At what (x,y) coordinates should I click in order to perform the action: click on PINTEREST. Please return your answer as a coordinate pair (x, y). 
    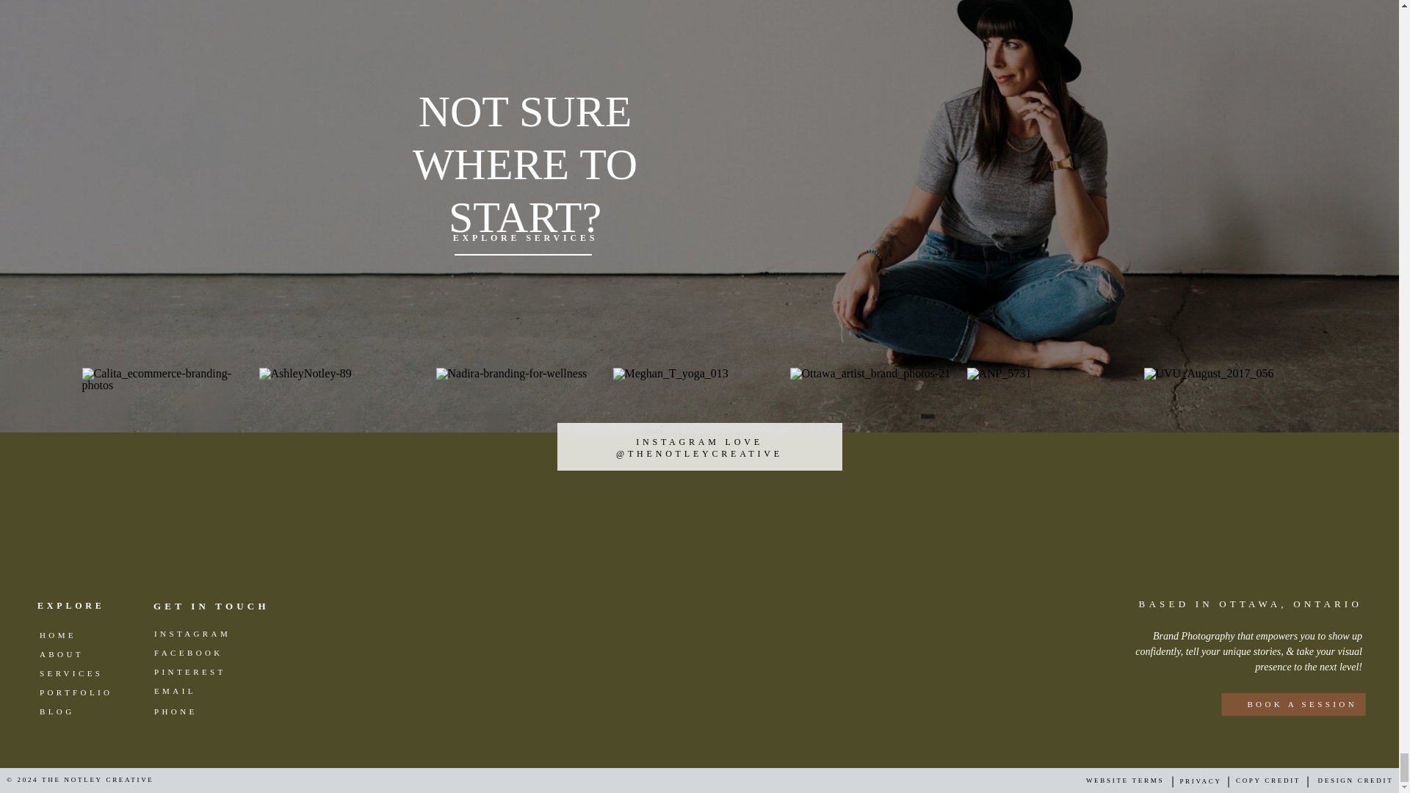
    Looking at the image, I should click on (197, 674).